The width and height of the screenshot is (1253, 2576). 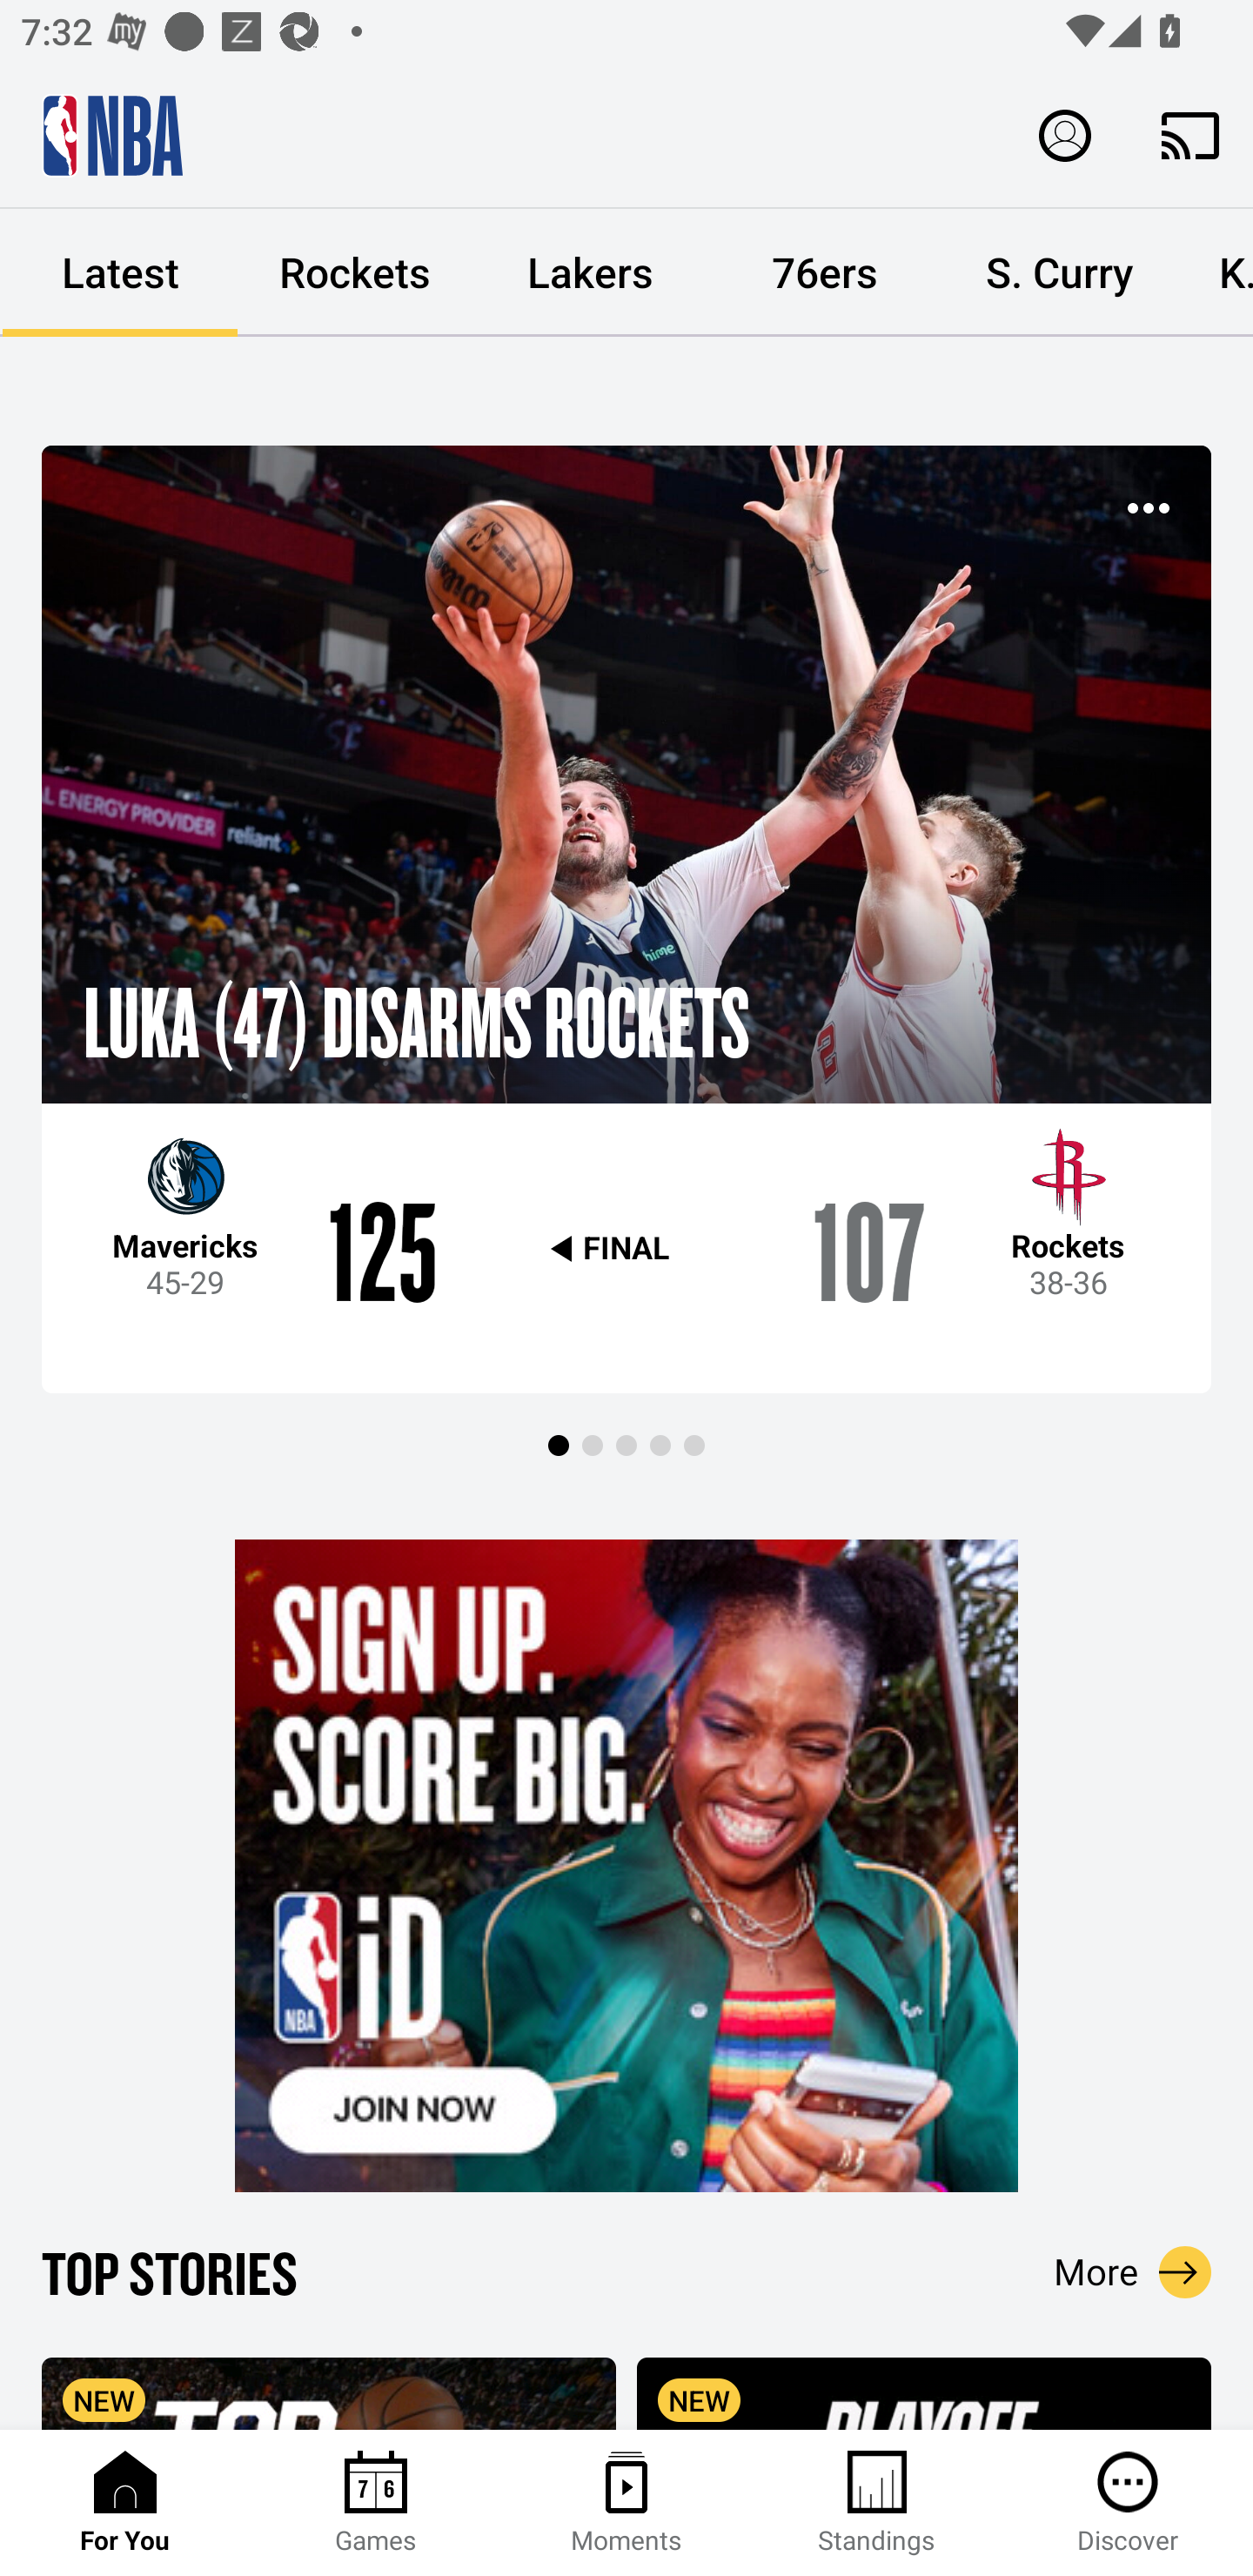 What do you see at coordinates (1133, 2271) in the screenshot?
I see `More` at bounding box center [1133, 2271].